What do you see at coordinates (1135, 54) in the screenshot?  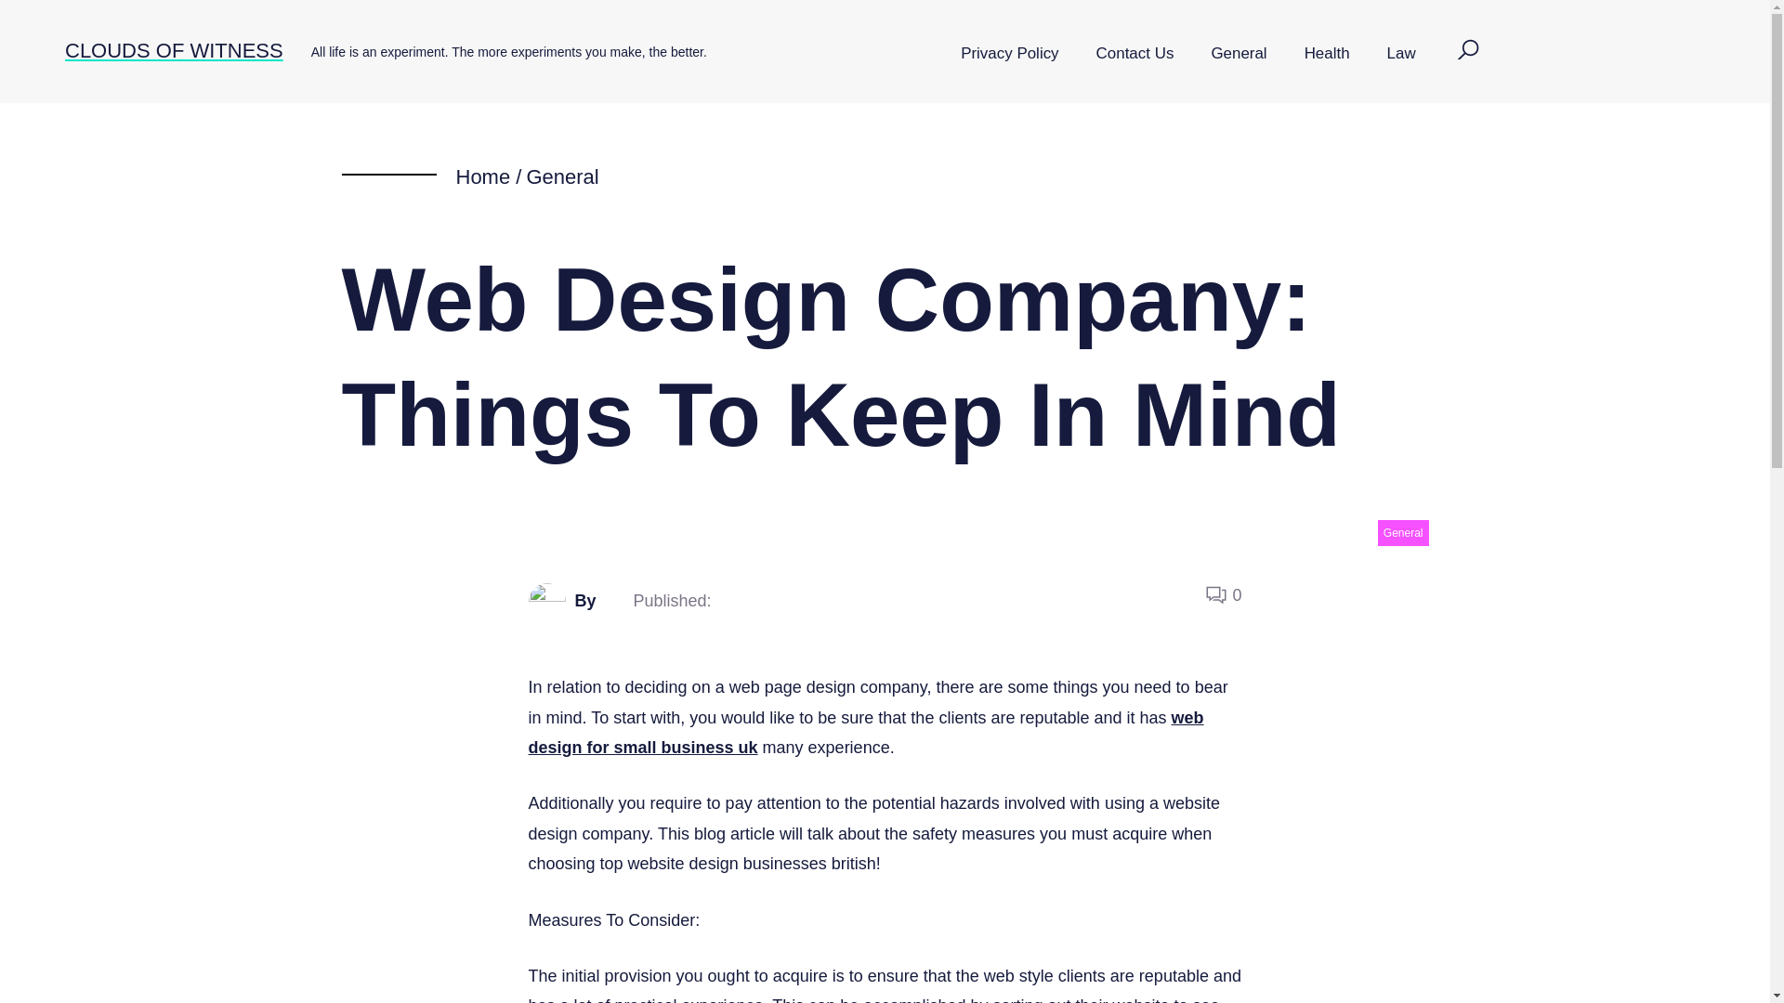 I see `Contact Us` at bounding box center [1135, 54].